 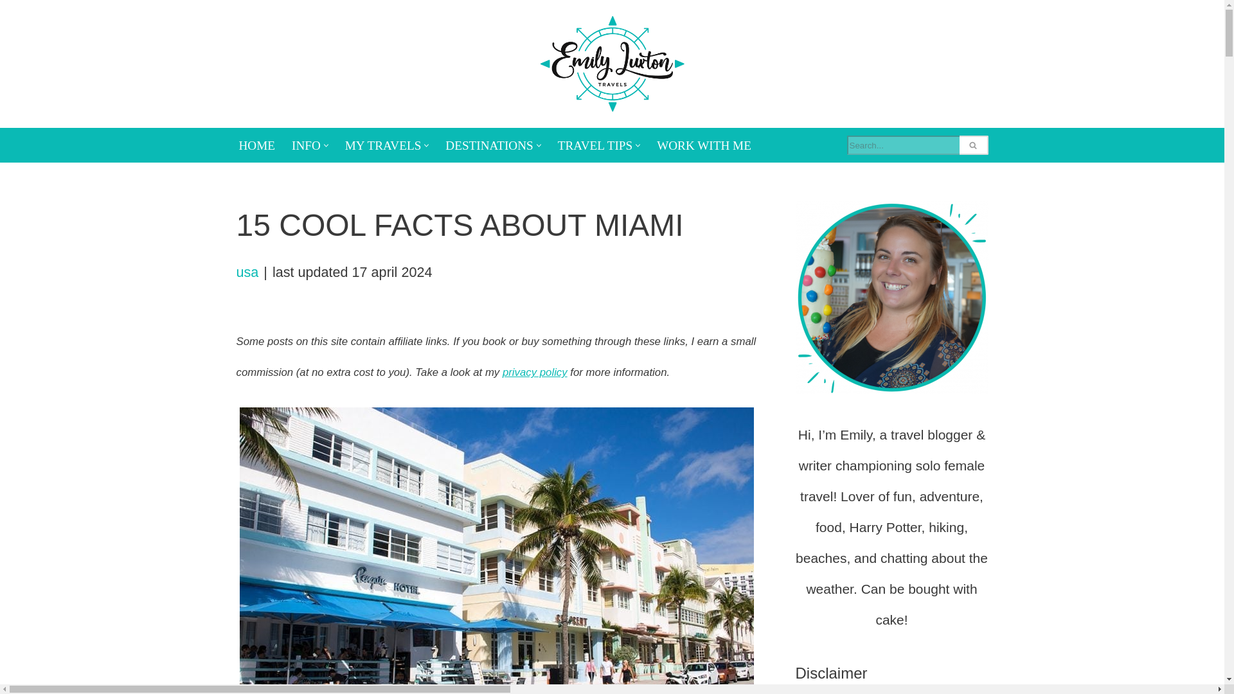 I want to click on WORK WITH ME, so click(x=704, y=145).